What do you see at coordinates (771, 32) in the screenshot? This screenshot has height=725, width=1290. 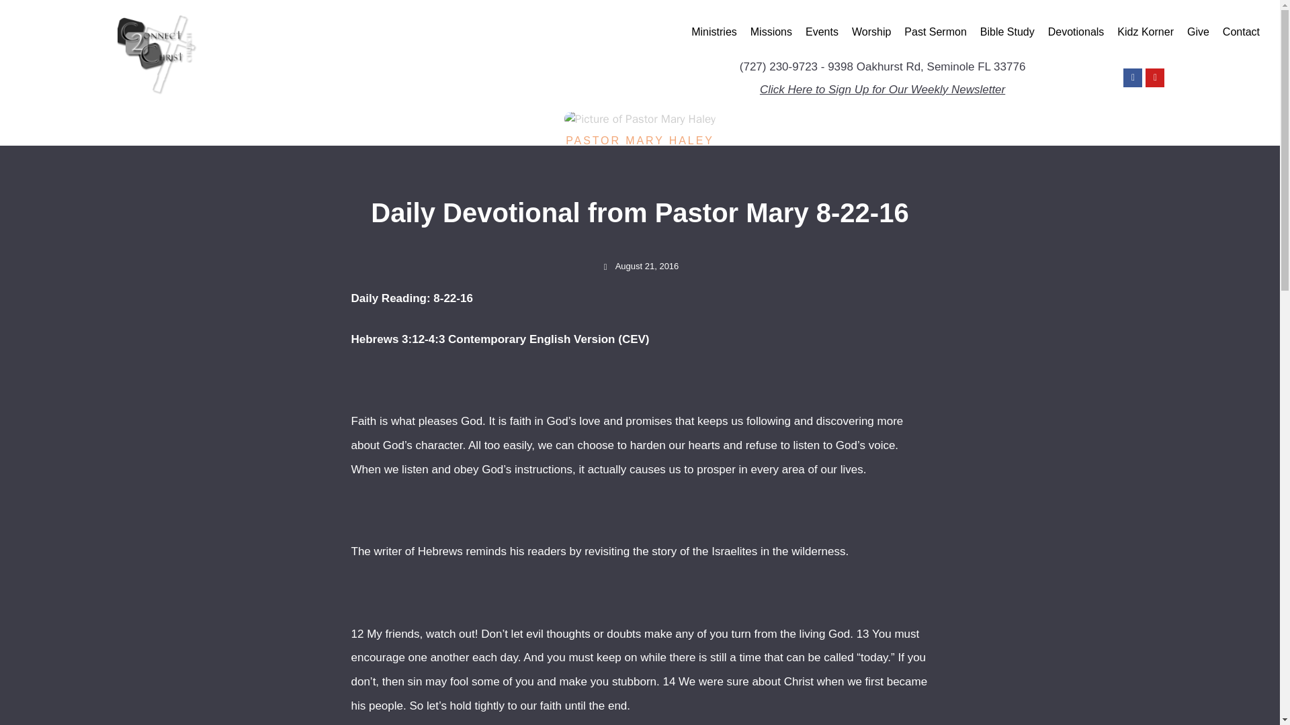 I see `Missions` at bounding box center [771, 32].